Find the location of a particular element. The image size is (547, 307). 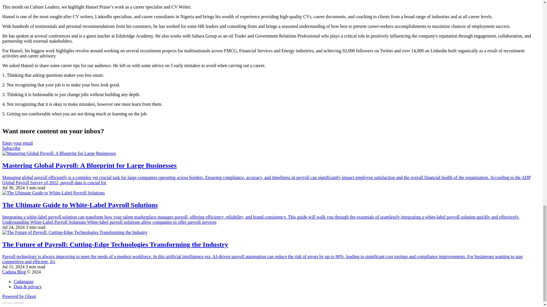

Cadana Blog is located at coordinates (14, 272).